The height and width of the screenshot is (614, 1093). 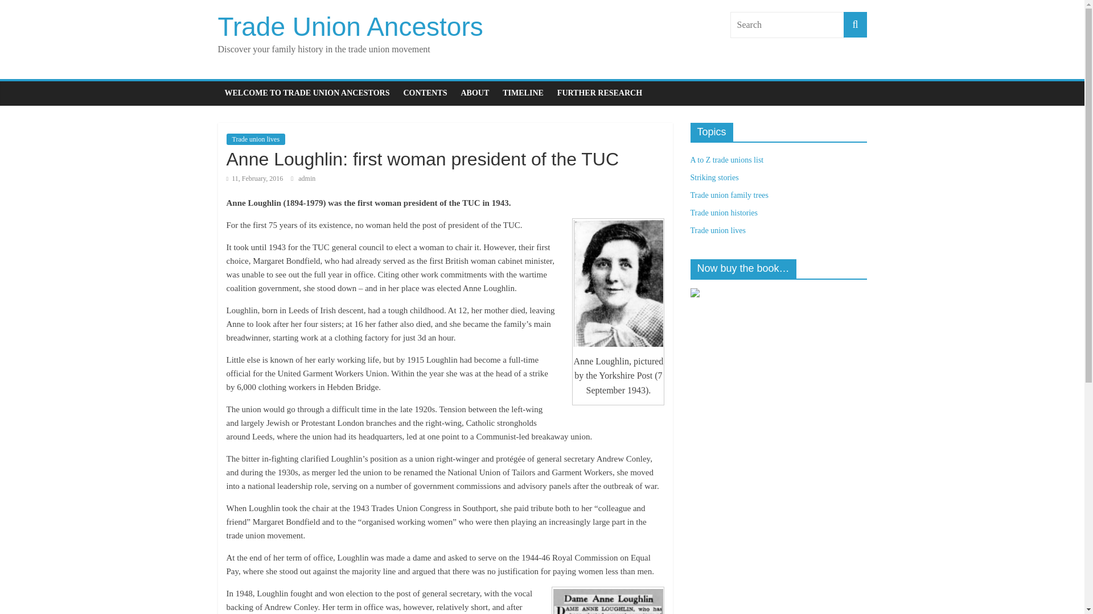 What do you see at coordinates (714, 177) in the screenshot?
I see `Striking stories` at bounding box center [714, 177].